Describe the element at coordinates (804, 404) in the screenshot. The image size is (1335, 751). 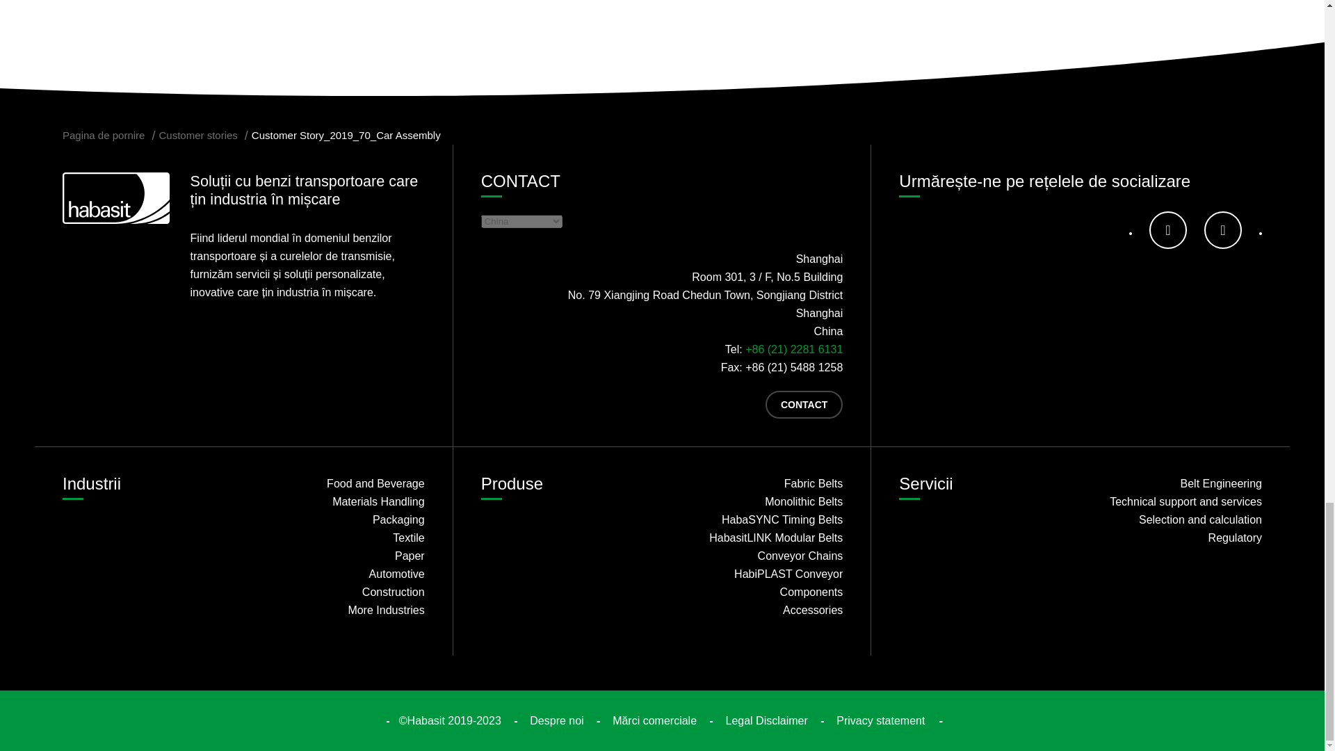
I see `CONTACT` at that location.